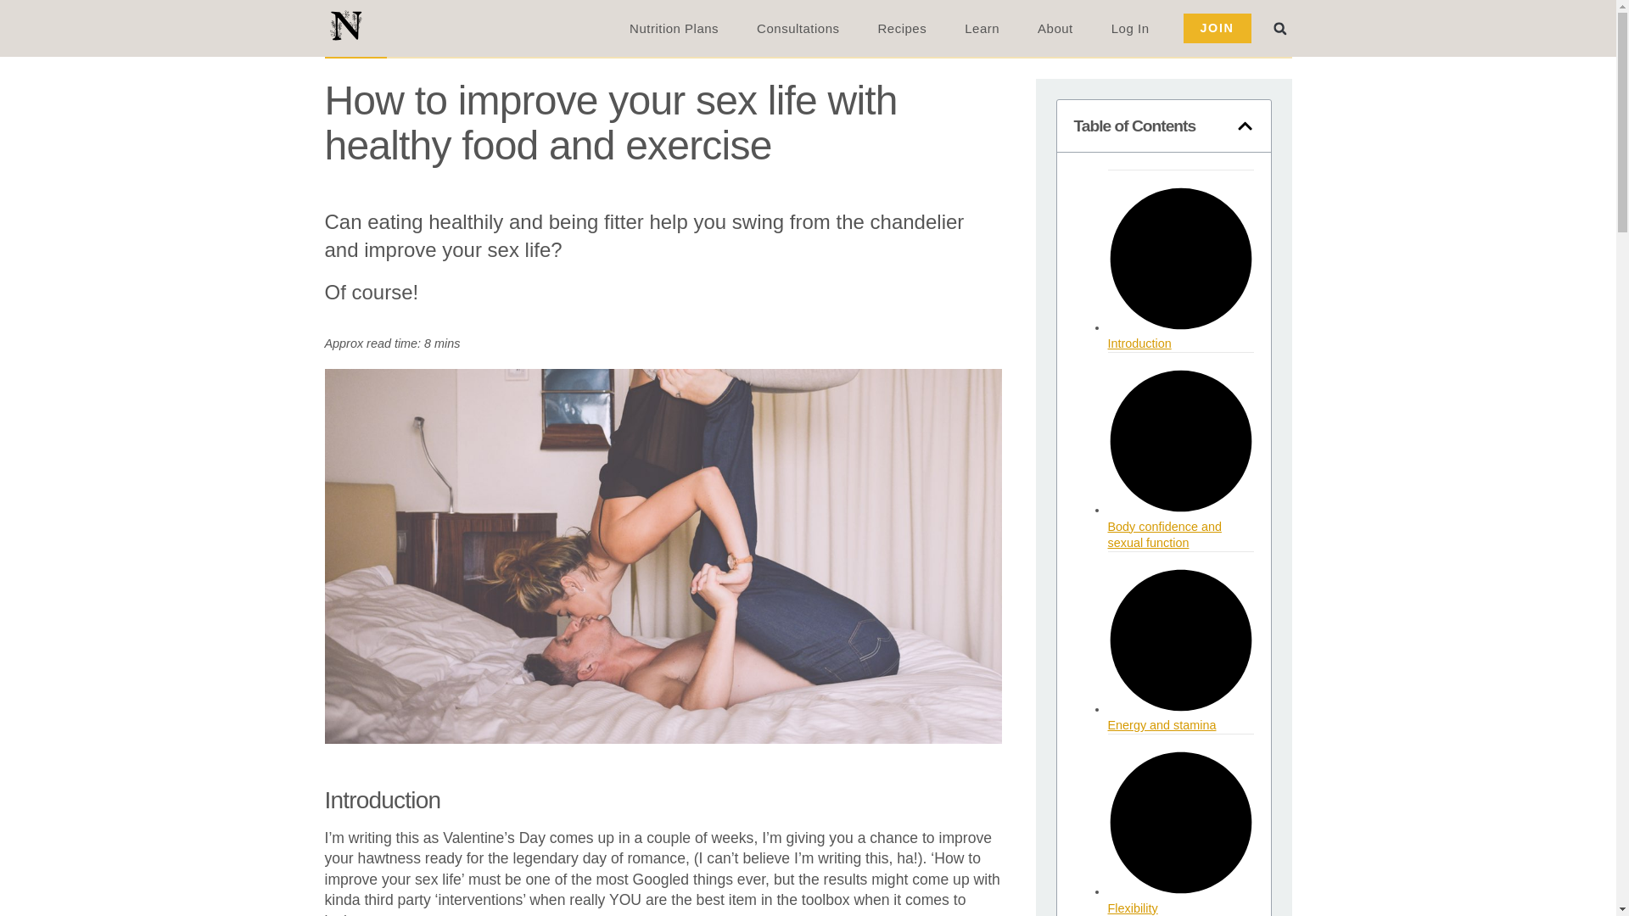 Image resolution: width=1629 pixels, height=916 pixels. I want to click on Flexibility, so click(1133, 908).